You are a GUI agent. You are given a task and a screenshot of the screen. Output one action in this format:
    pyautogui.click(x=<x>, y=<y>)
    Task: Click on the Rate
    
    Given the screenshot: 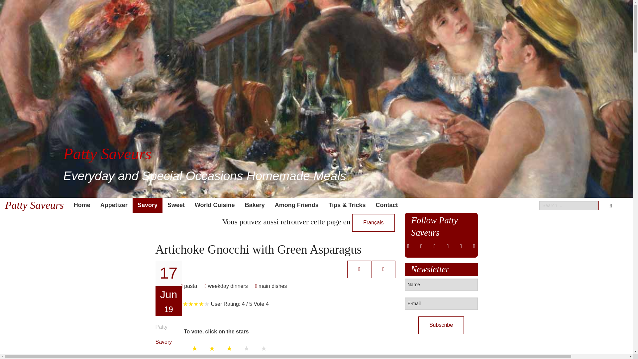 What is the action you would take?
    pyautogui.click(x=197, y=356)
    